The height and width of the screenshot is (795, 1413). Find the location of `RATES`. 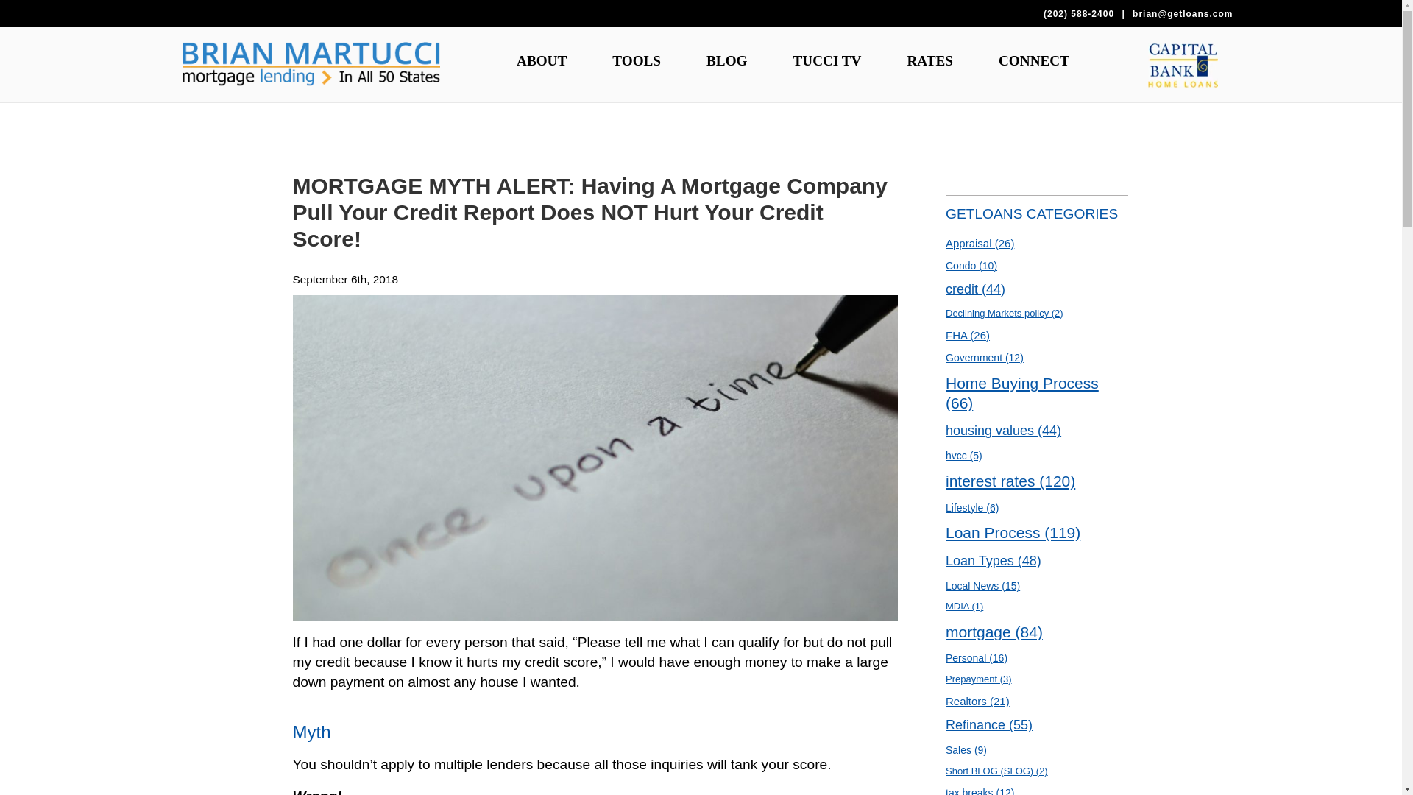

RATES is located at coordinates (929, 60).